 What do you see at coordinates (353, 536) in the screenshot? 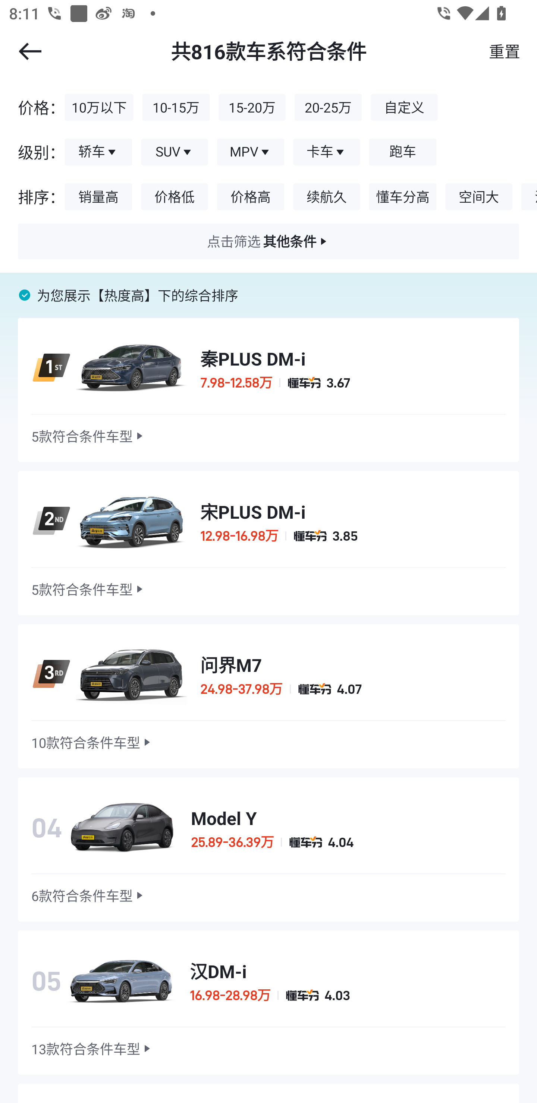
I see `12.98-16.98万 3.85` at bounding box center [353, 536].